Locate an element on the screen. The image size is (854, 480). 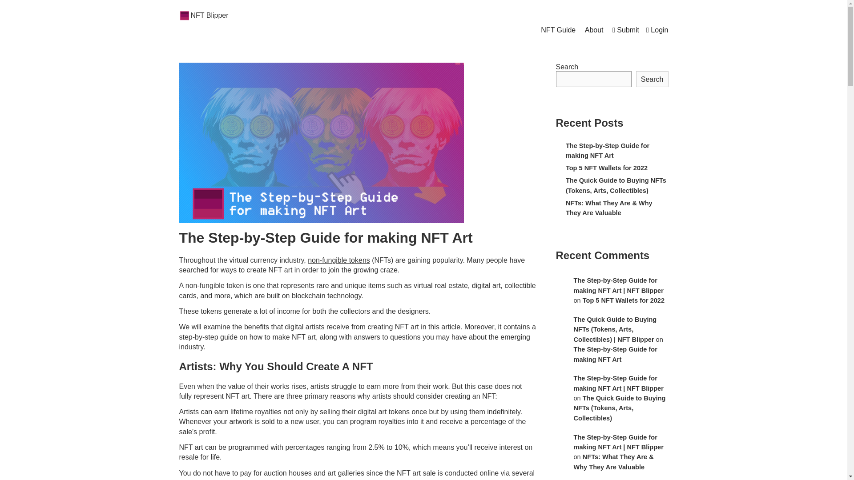
The Step-by-Step Guide for making NFT Art is located at coordinates (607, 150).